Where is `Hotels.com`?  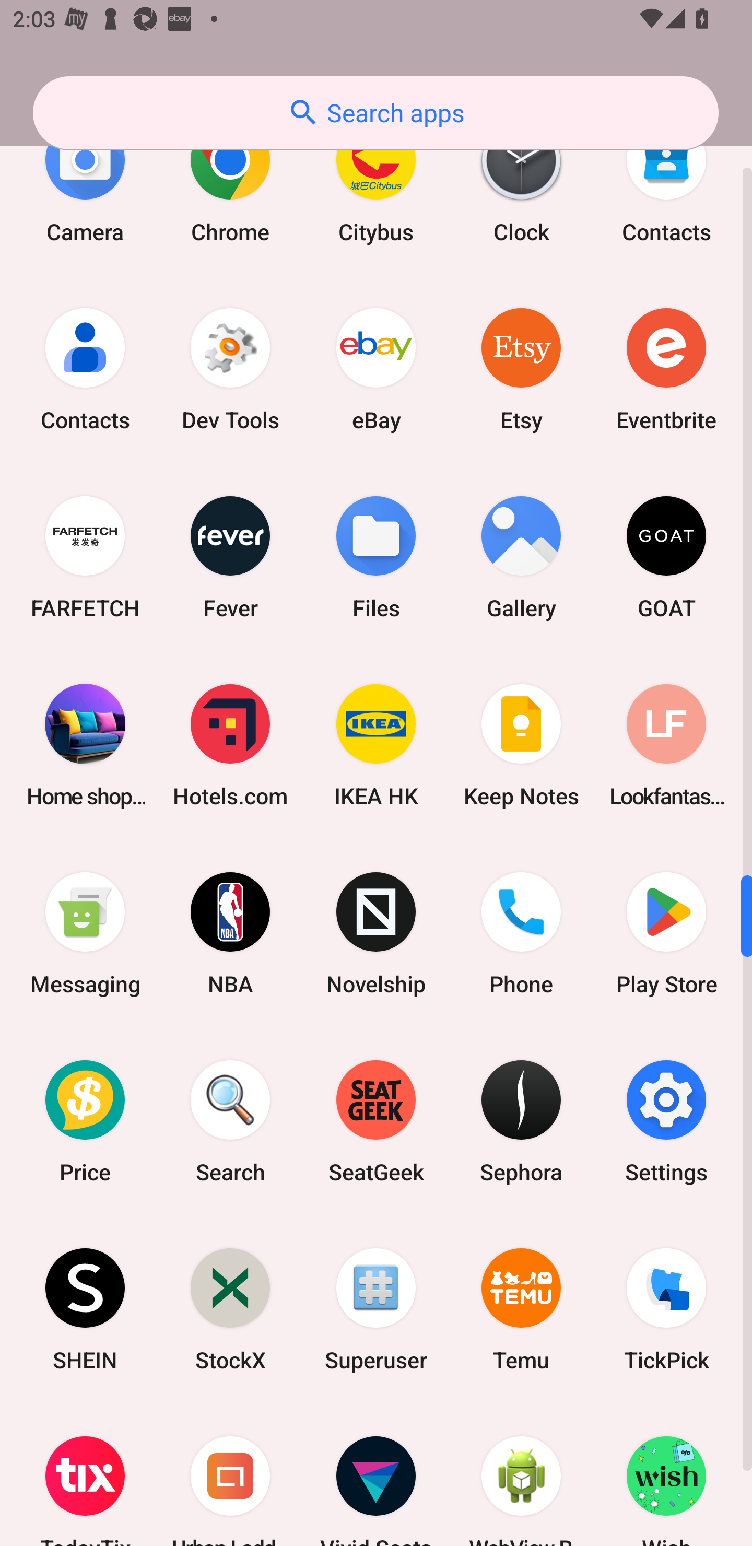 Hotels.com is located at coordinates (230, 745).